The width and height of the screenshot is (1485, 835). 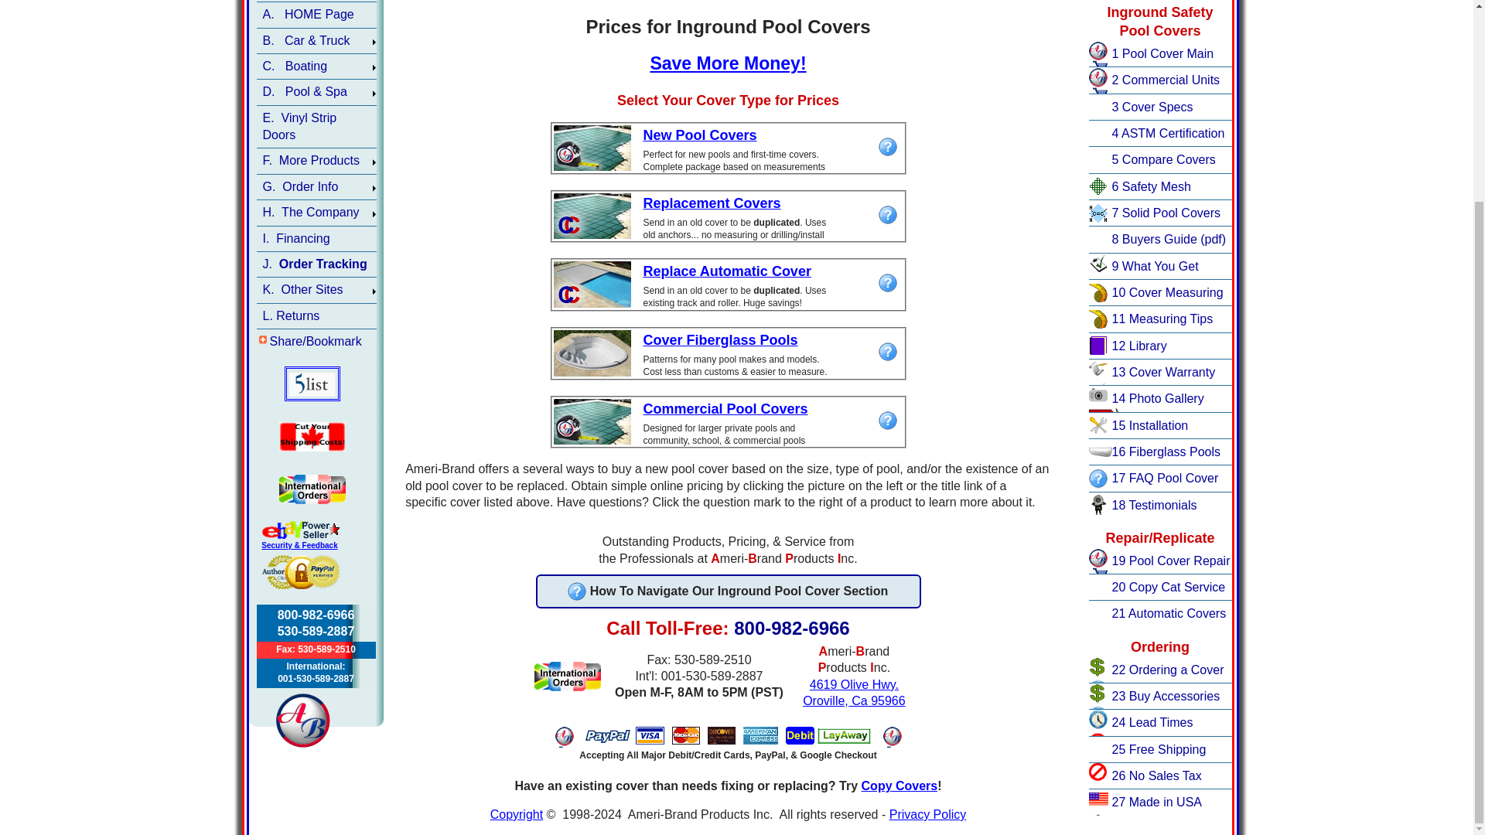 I want to click on New Pool Covers, so click(x=700, y=135).